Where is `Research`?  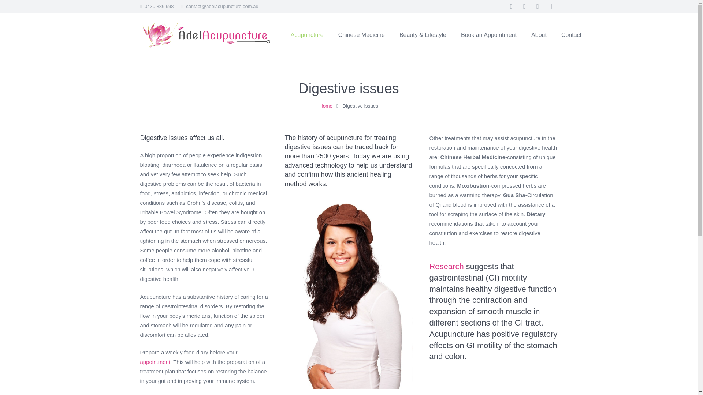
Research is located at coordinates (446, 266).